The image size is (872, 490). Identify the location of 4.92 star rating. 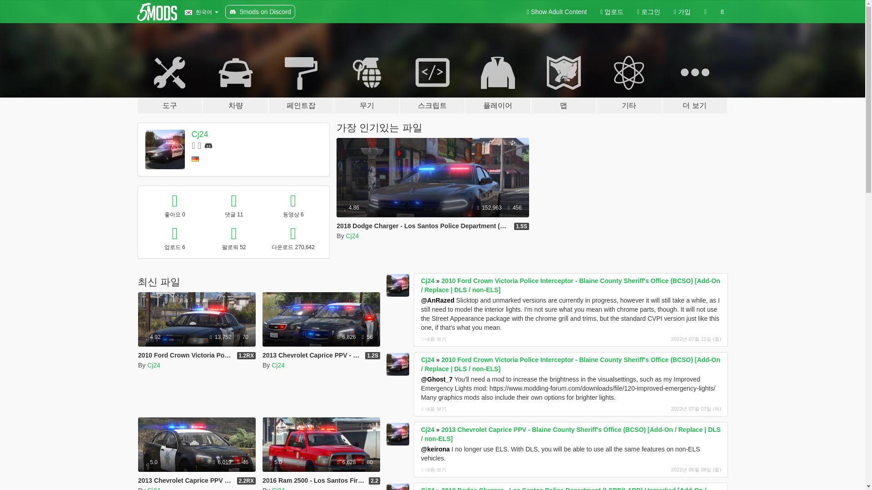
(153, 337).